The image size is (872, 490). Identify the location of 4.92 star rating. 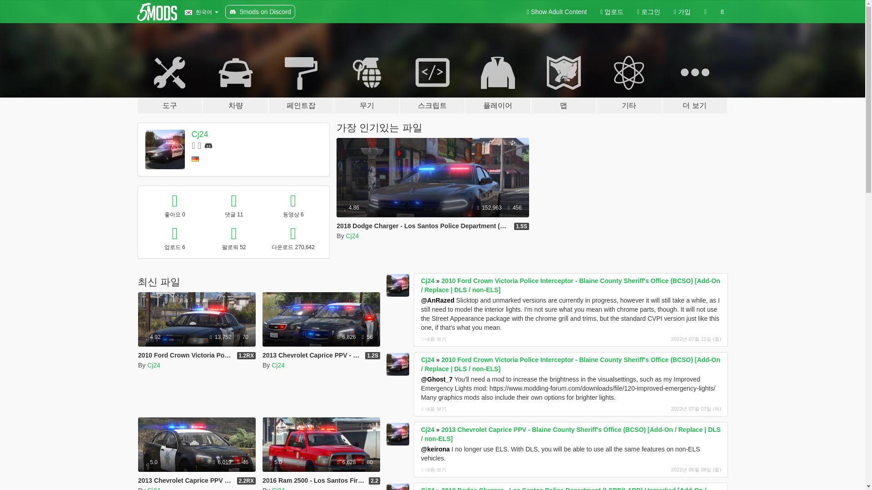
(153, 337).